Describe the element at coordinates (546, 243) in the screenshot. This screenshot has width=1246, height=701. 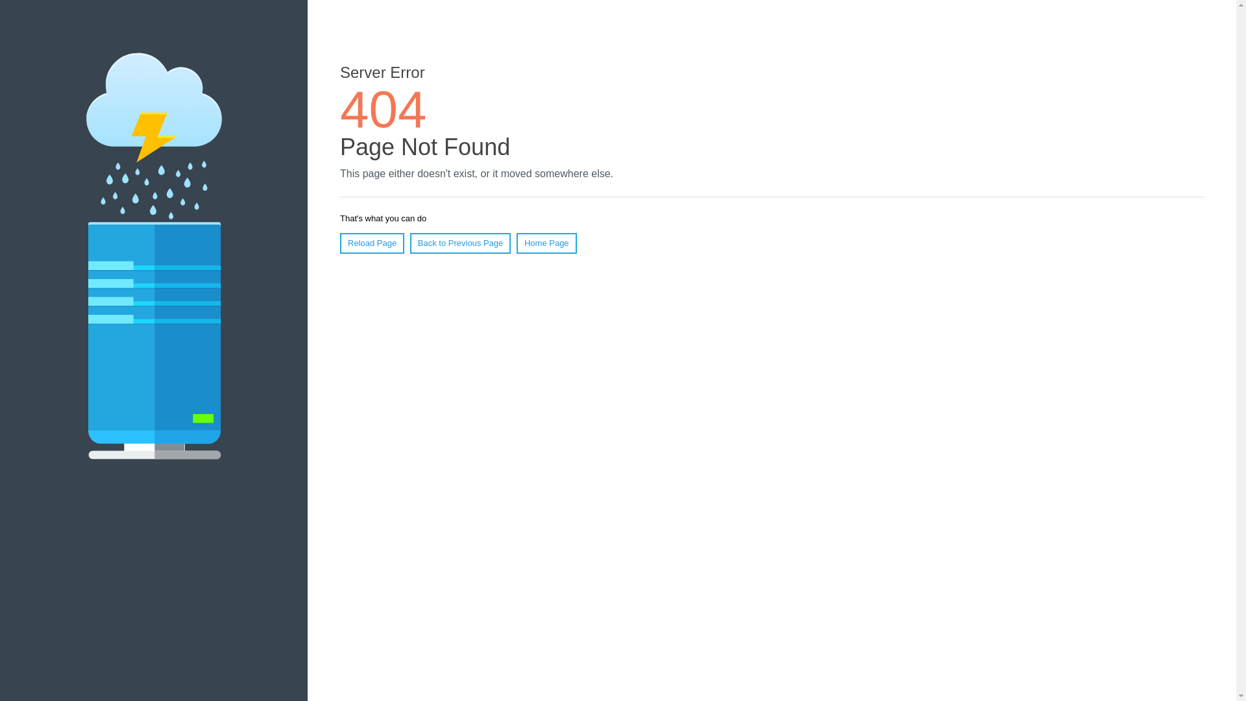
I see `Home Page` at that location.